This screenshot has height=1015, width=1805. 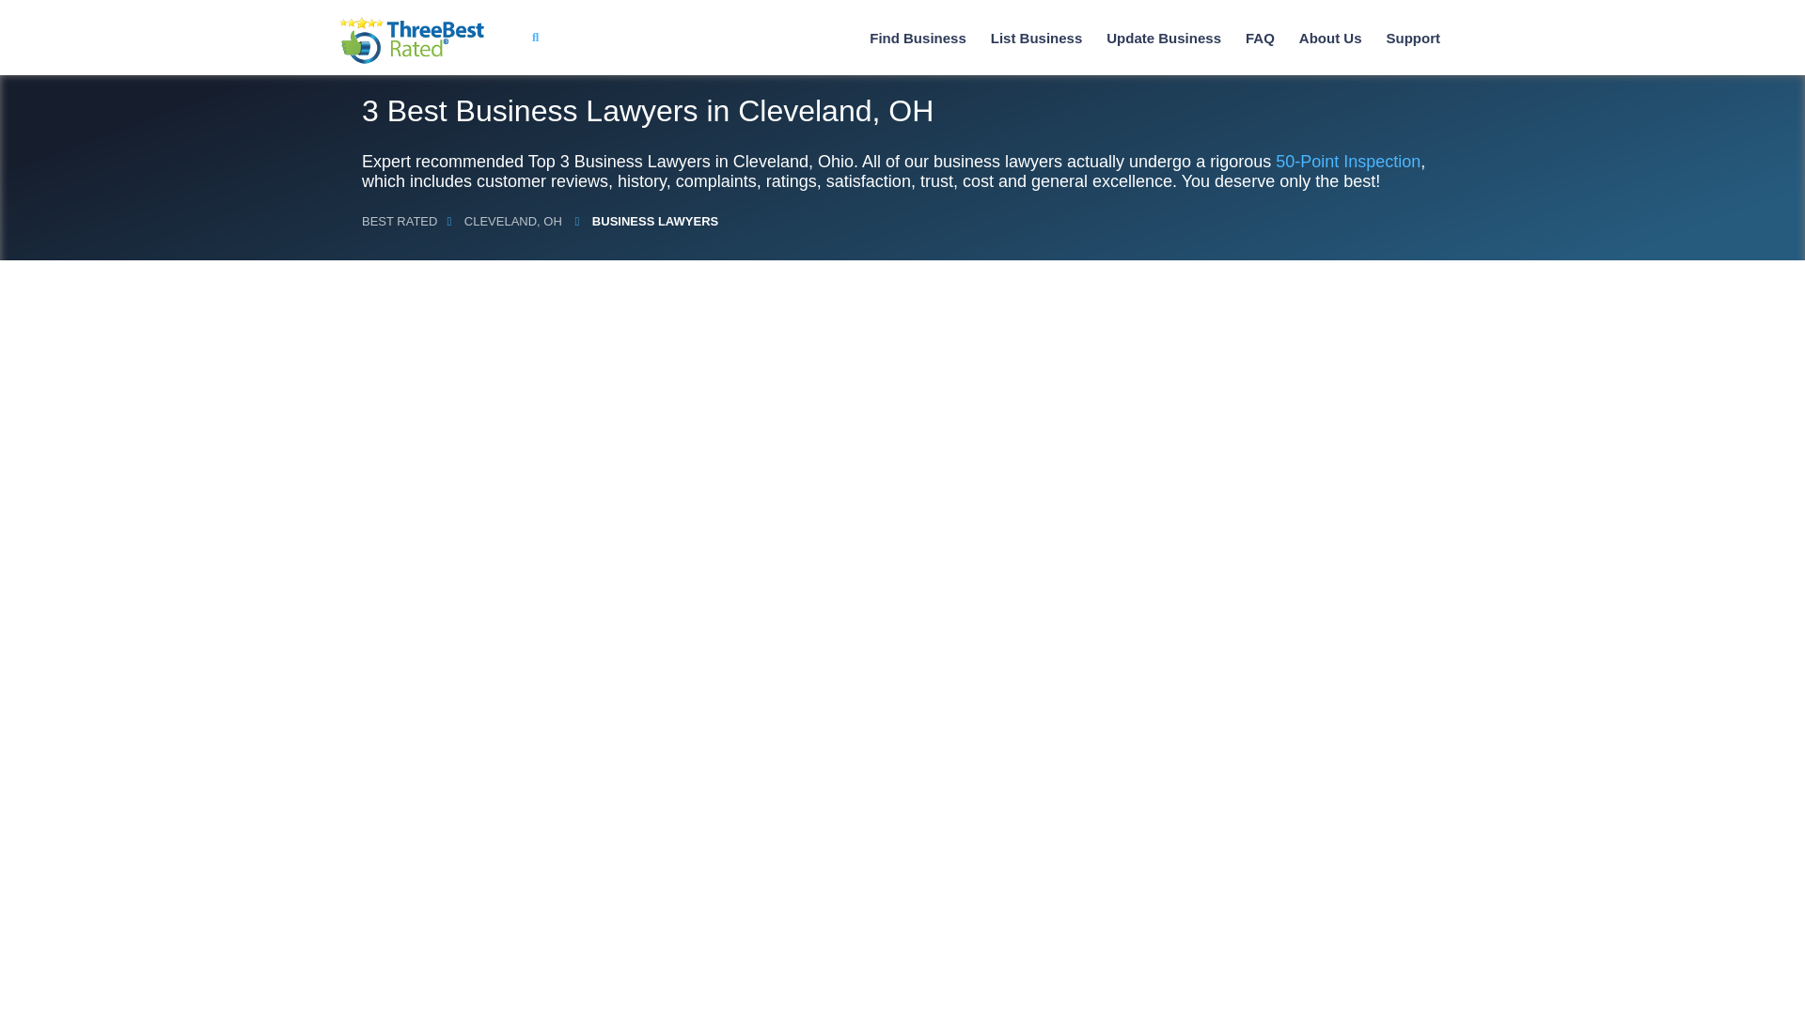 I want to click on Support, so click(x=1412, y=38).